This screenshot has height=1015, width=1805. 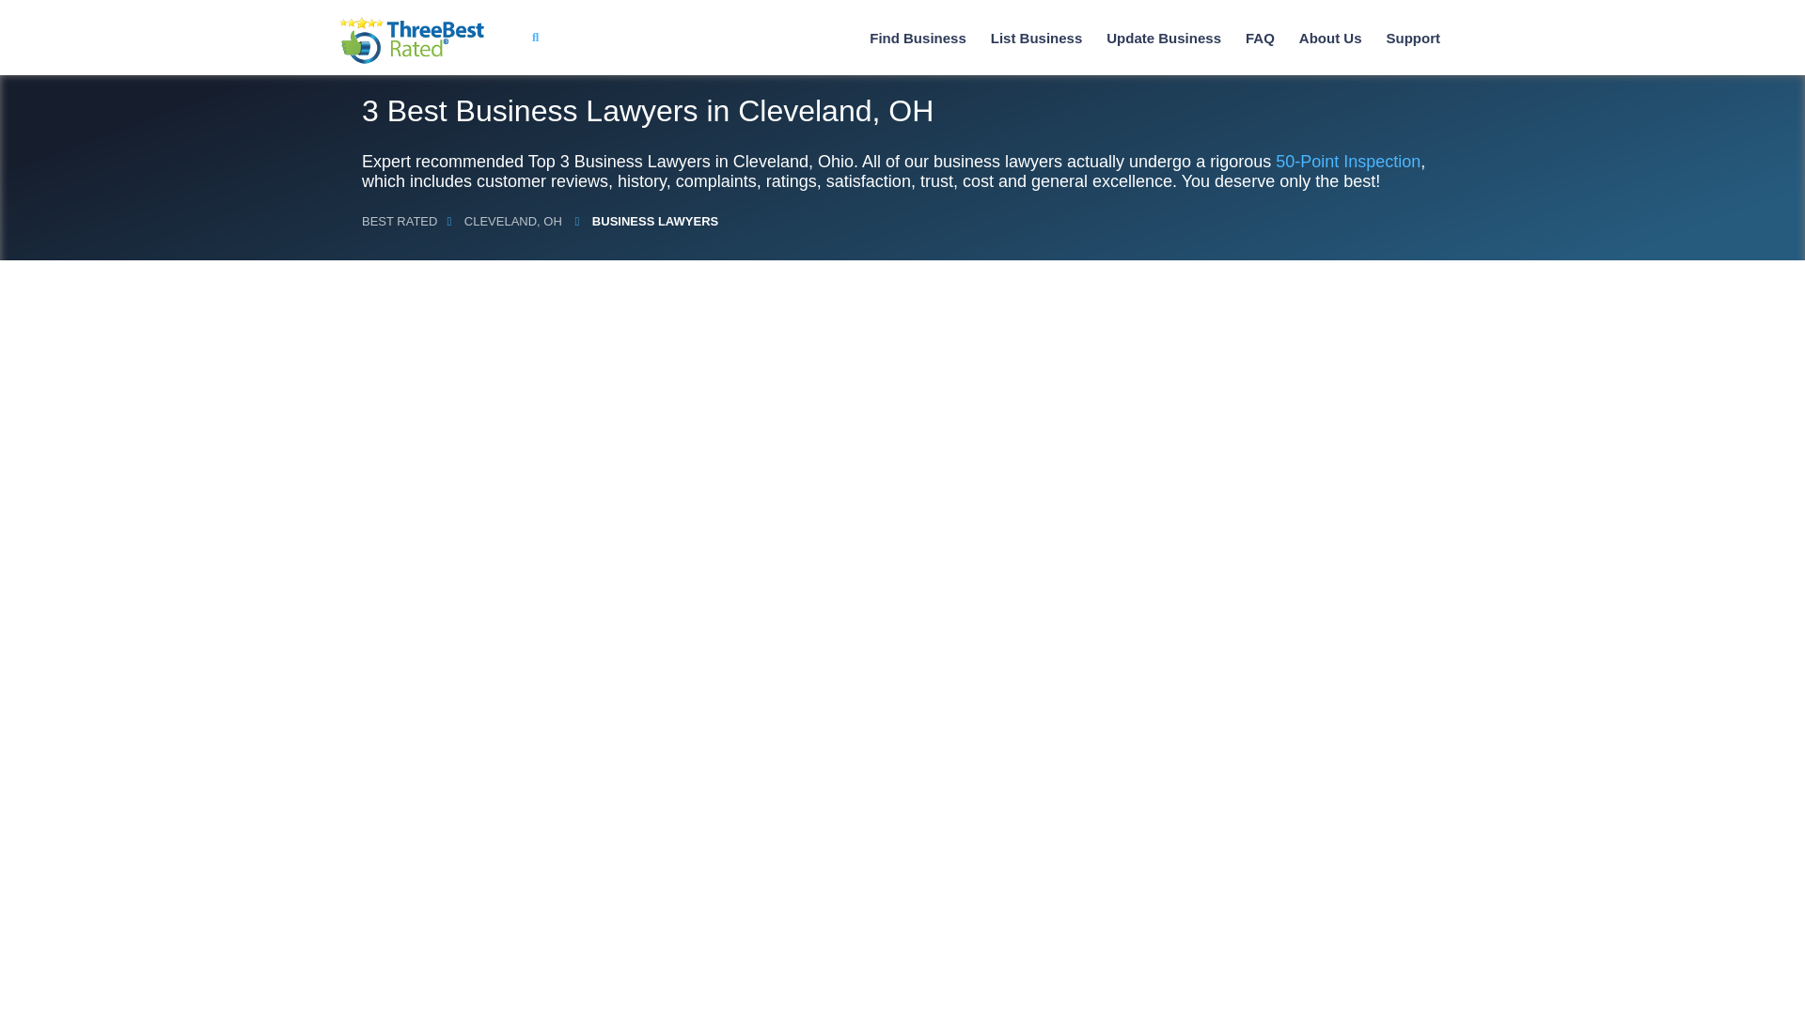 I want to click on Support, so click(x=1412, y=38).